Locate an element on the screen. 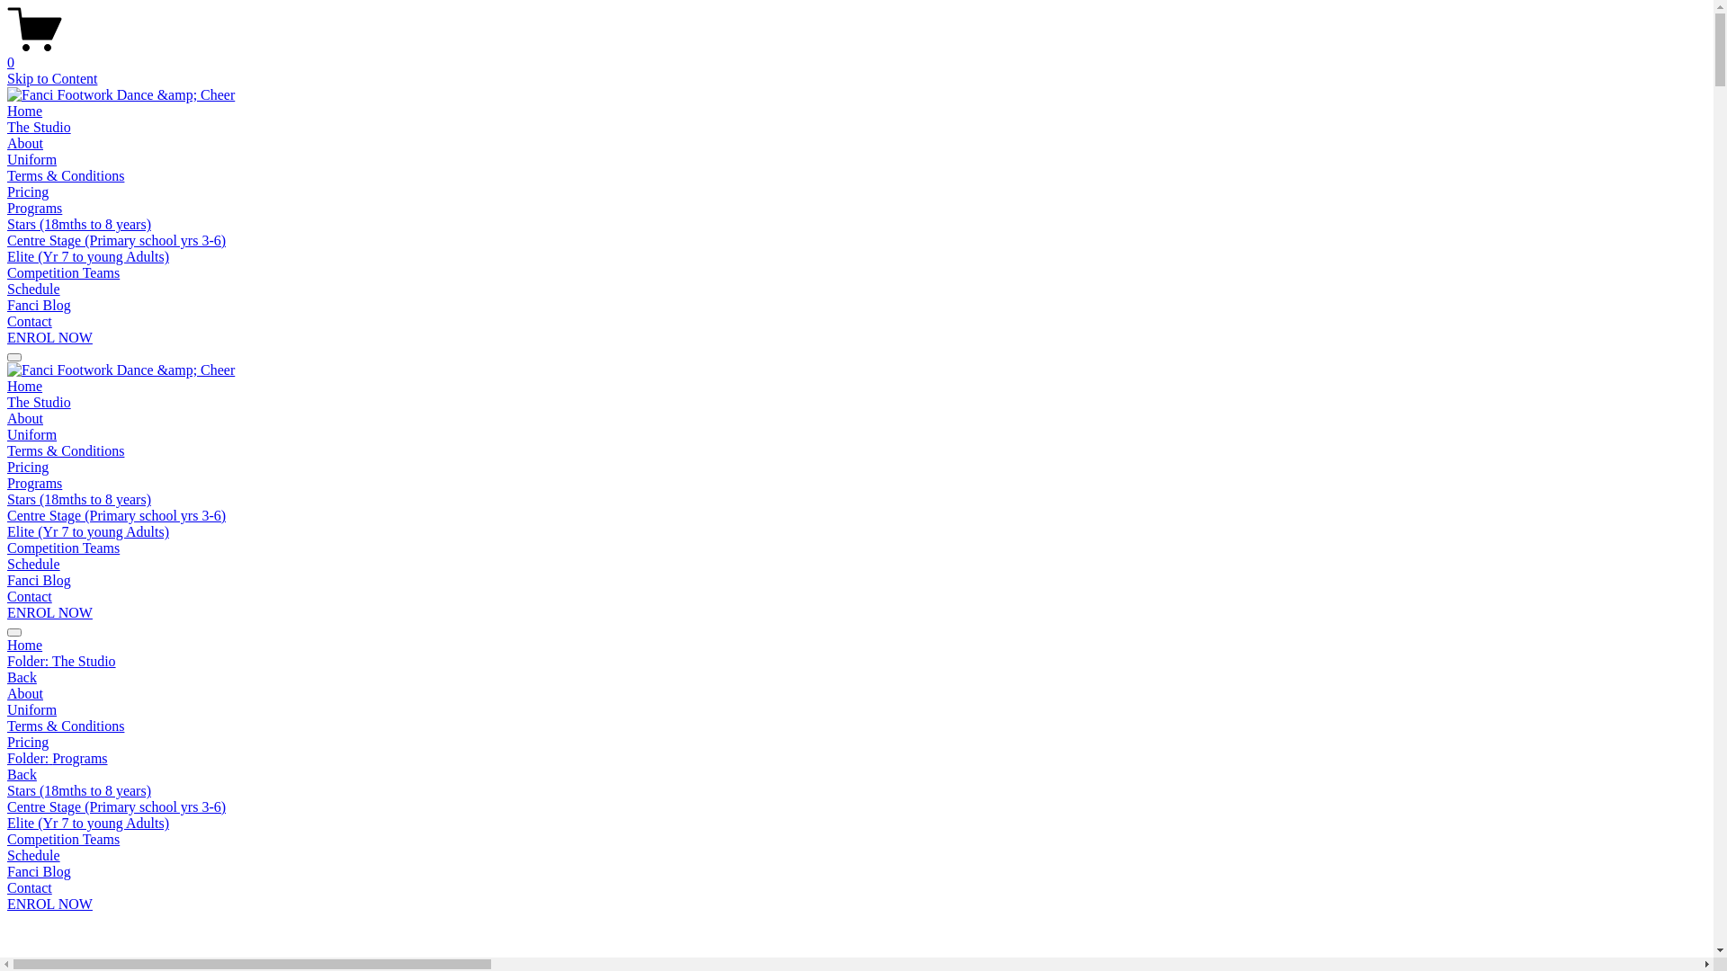 This screenshot has width=1727, height=971. Competition Teams is located at coordinates (63, 272).